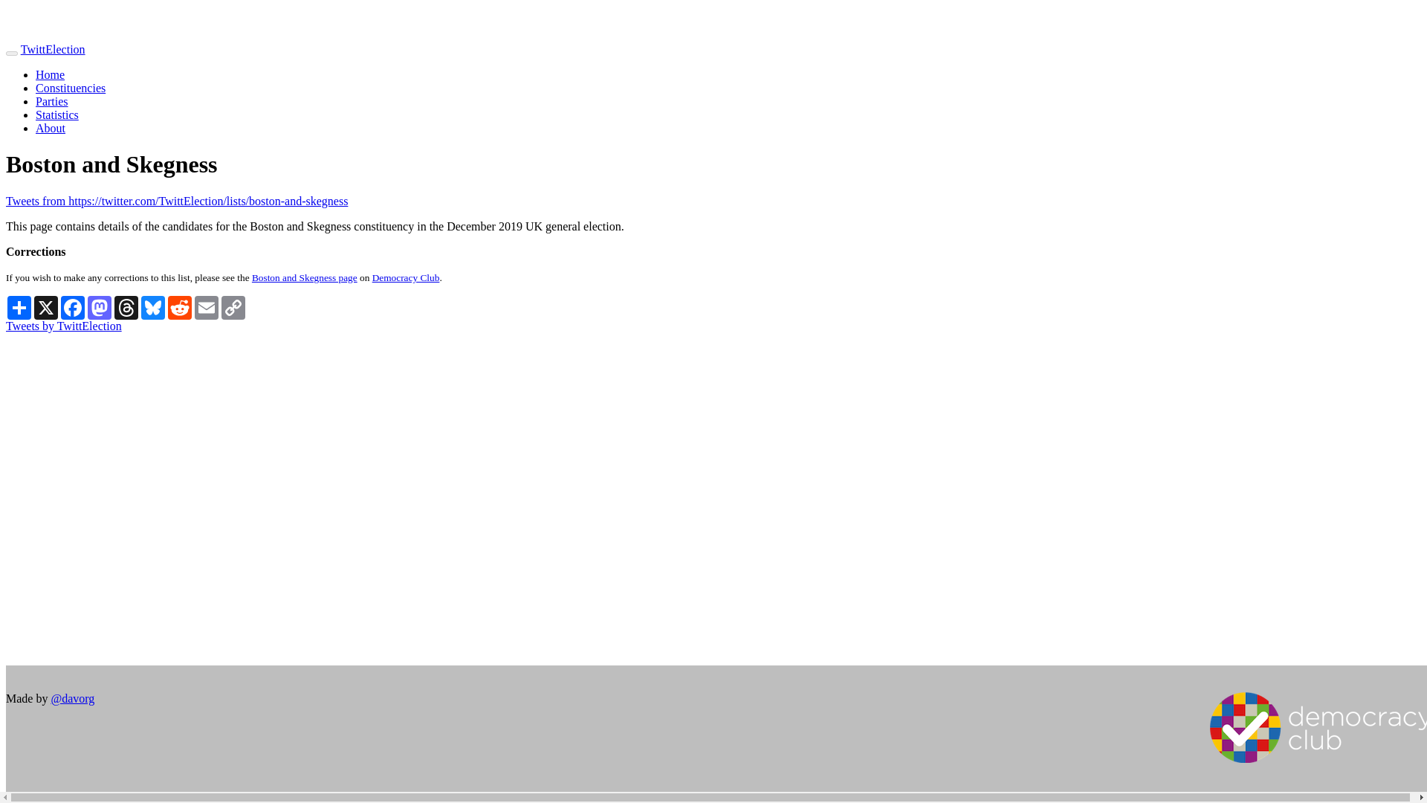 The height and width of the screenshot is (803, 1427). I want to click on Home, so click(50, 74).